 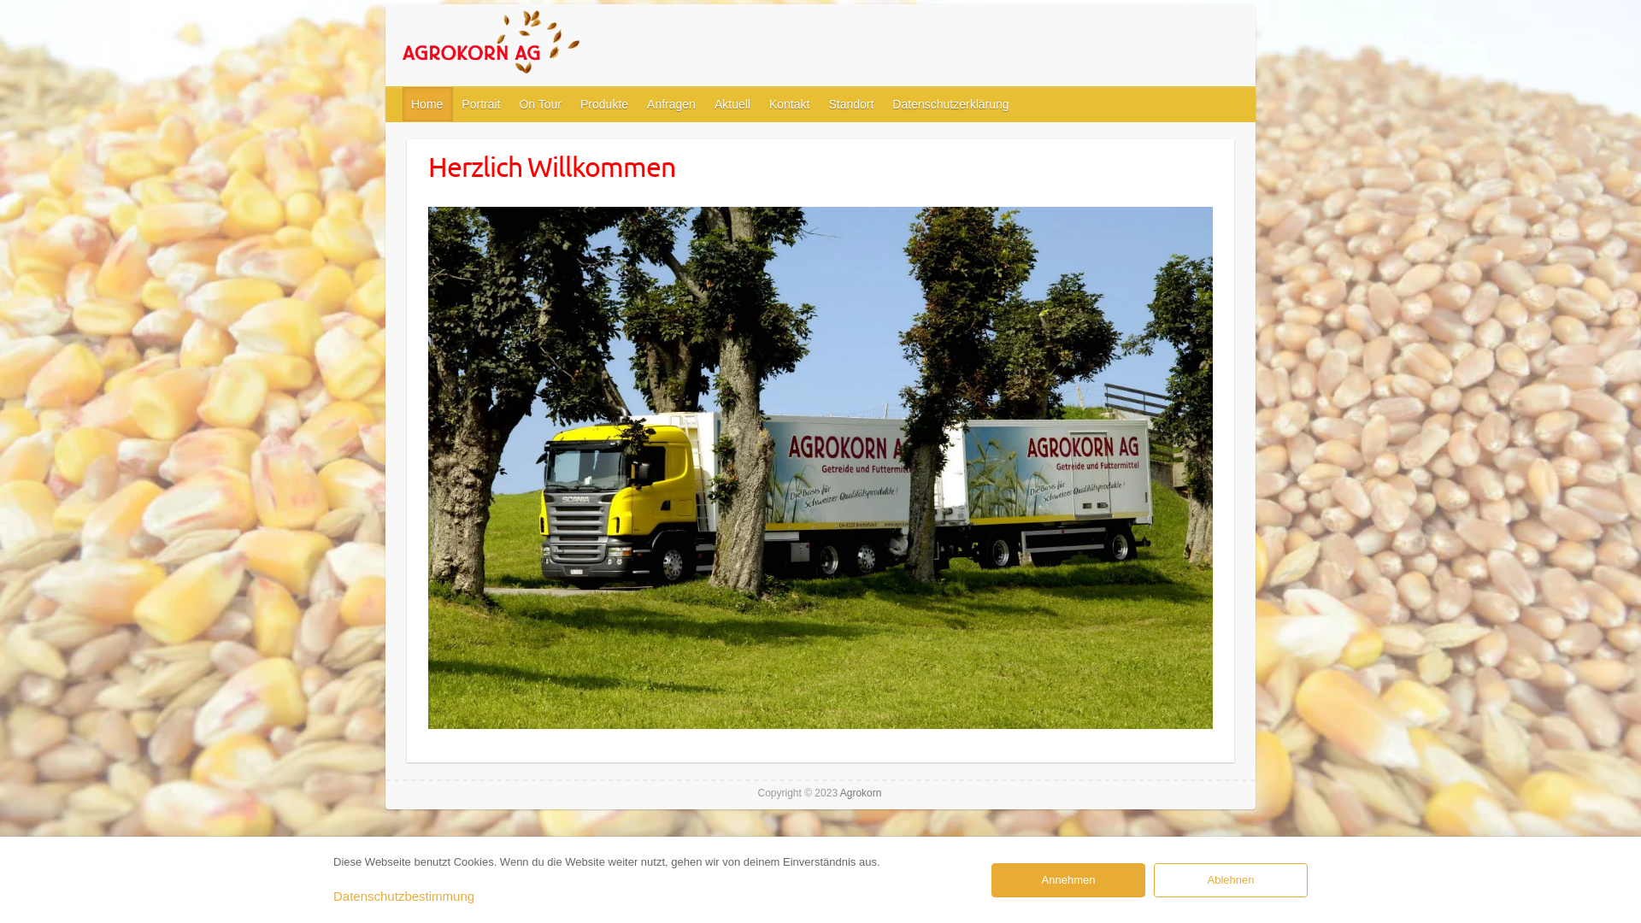 What do you see at coordinates (531, 45) in the screenshot?
I see `Agrokorn` at bounding box center [531, 45].